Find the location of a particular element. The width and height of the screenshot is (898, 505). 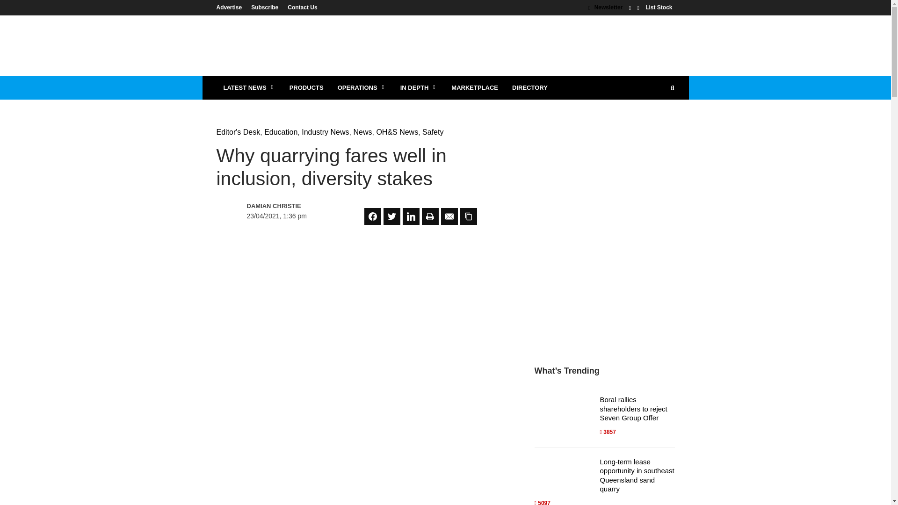

Share on Email is located at coordinates (449, 216).